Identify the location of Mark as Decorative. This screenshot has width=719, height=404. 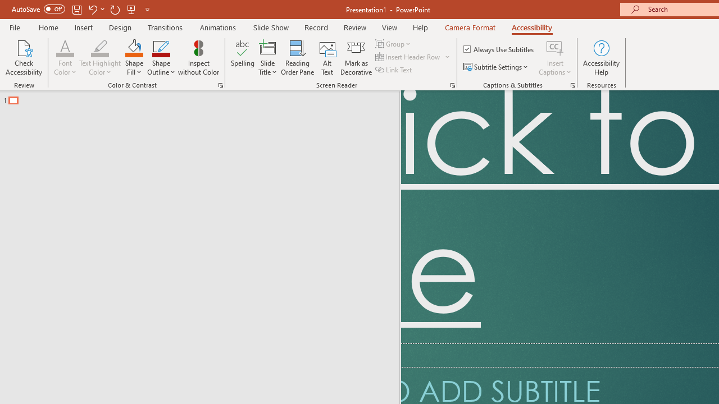
(356, 57).